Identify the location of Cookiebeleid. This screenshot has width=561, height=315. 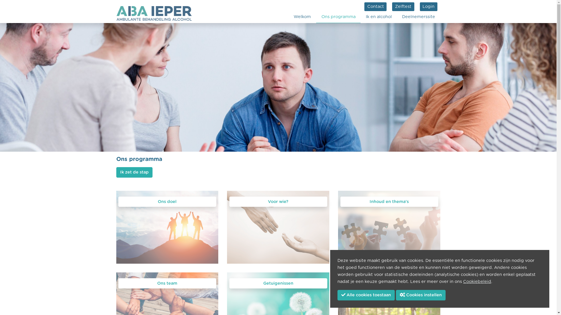
(477, 282).